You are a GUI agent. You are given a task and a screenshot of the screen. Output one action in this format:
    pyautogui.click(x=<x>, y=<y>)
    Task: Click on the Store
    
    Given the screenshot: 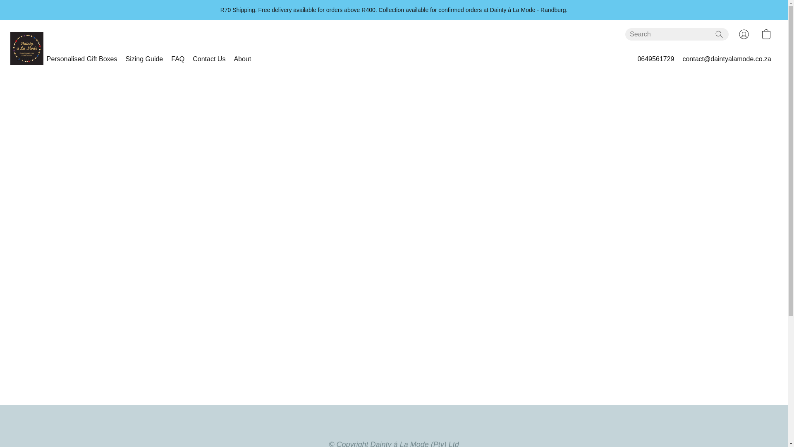 What is the action you would take?
    pyautogui.click(x=30, y=59)
    